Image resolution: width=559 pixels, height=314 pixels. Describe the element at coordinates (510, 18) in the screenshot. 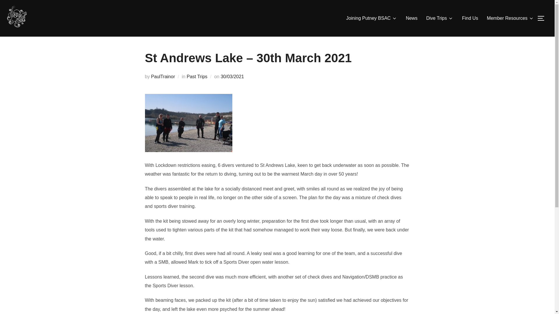

I see `Member Resources` at that location.